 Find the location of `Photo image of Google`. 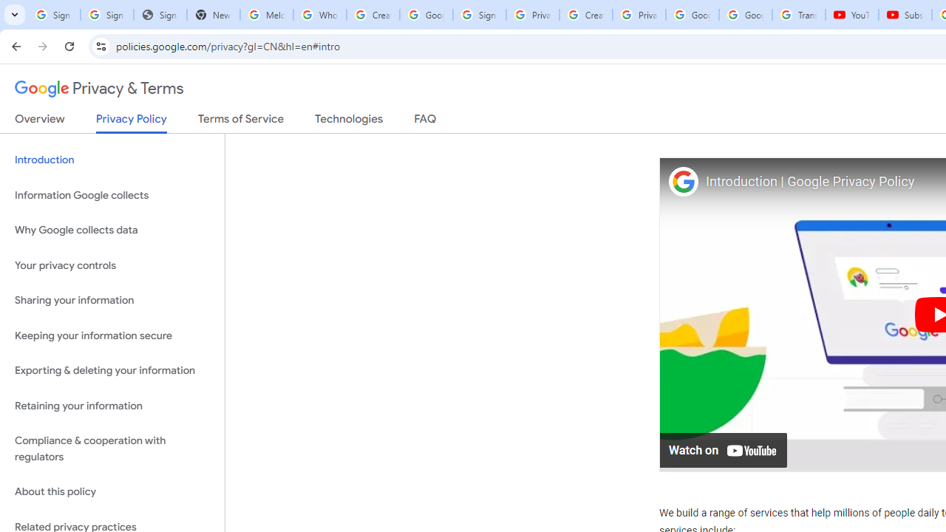

Photo image of Google is located at coordinates (683, 180).